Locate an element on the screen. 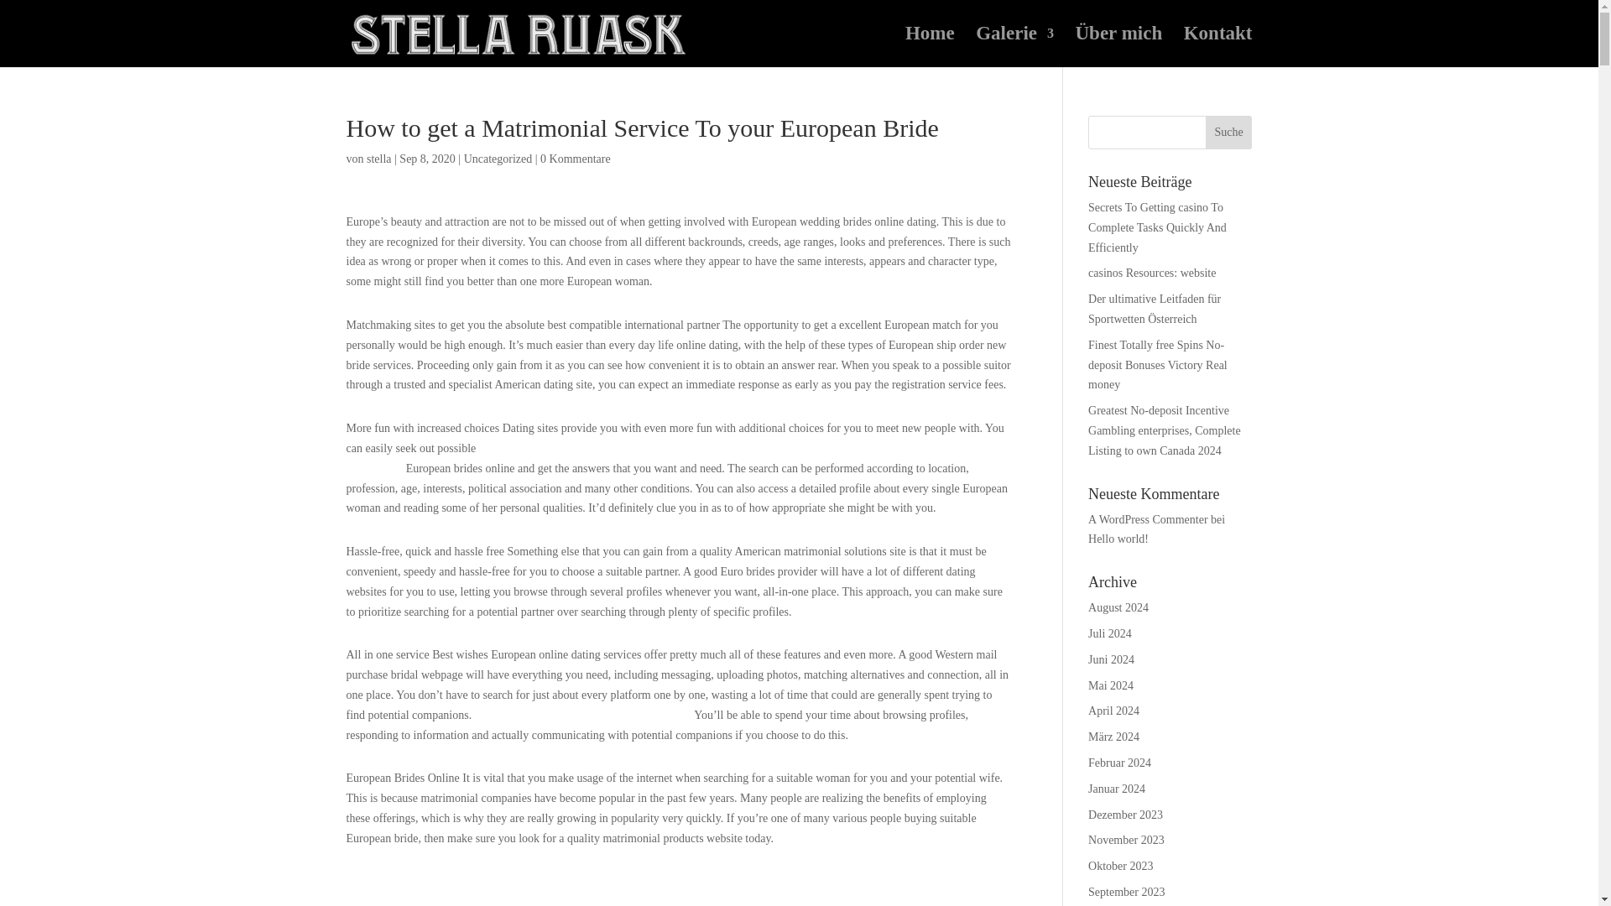  Januar 2024 is located at coordinates (1117, 789).